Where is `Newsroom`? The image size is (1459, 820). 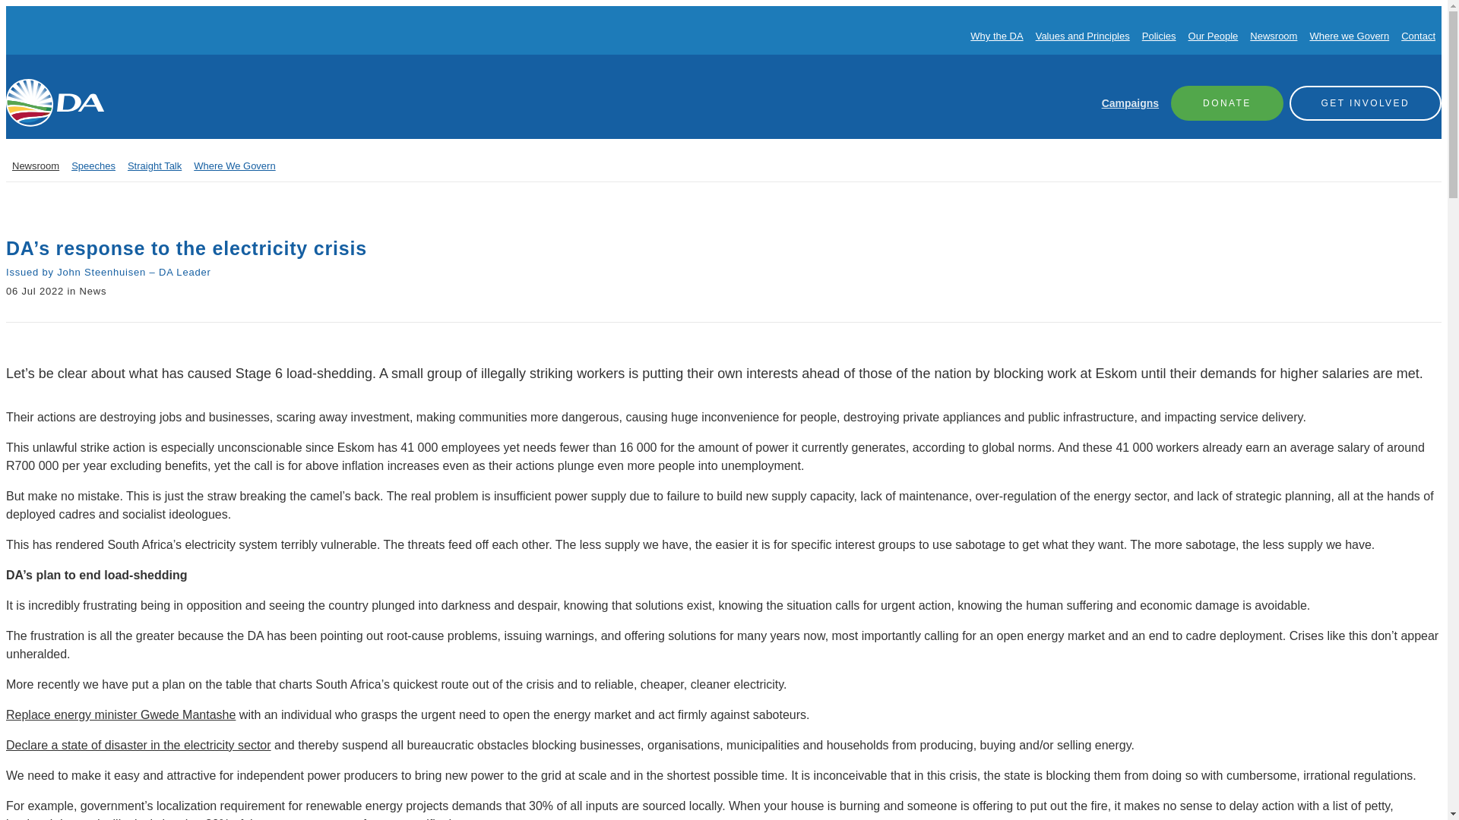 Newsroom is located at coordinates (35, 166).